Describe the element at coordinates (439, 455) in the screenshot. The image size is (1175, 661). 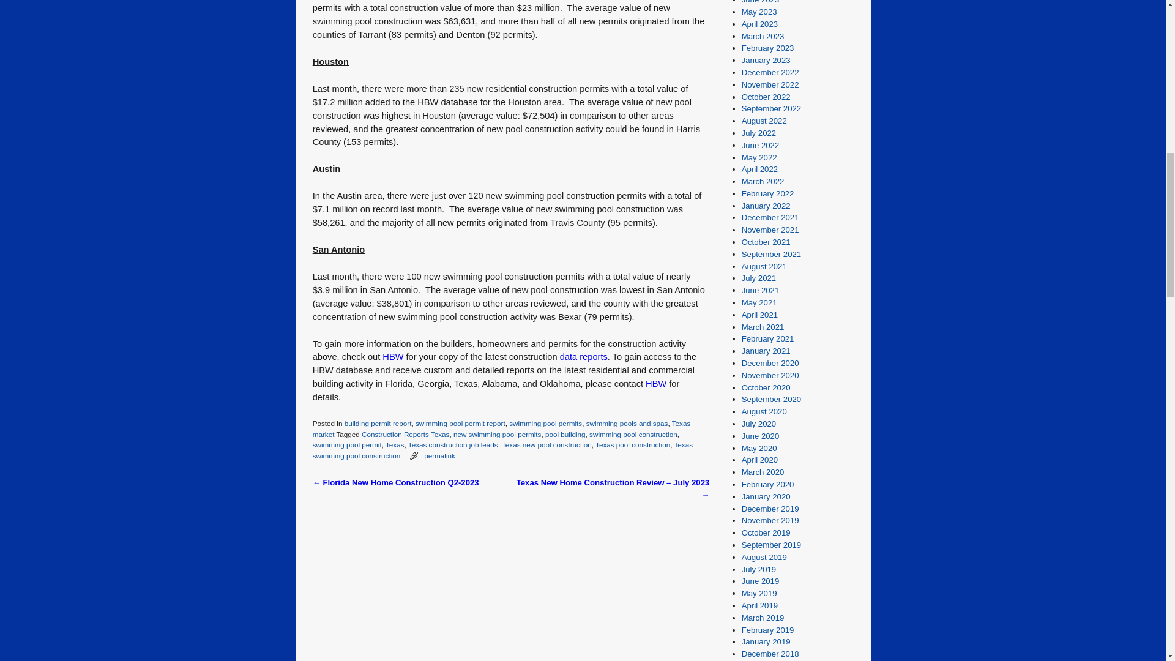
I see `permalink` at that location.